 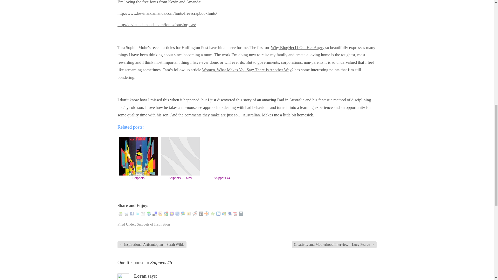 I want to click on del.icio.us, so click(x=155, y=214).